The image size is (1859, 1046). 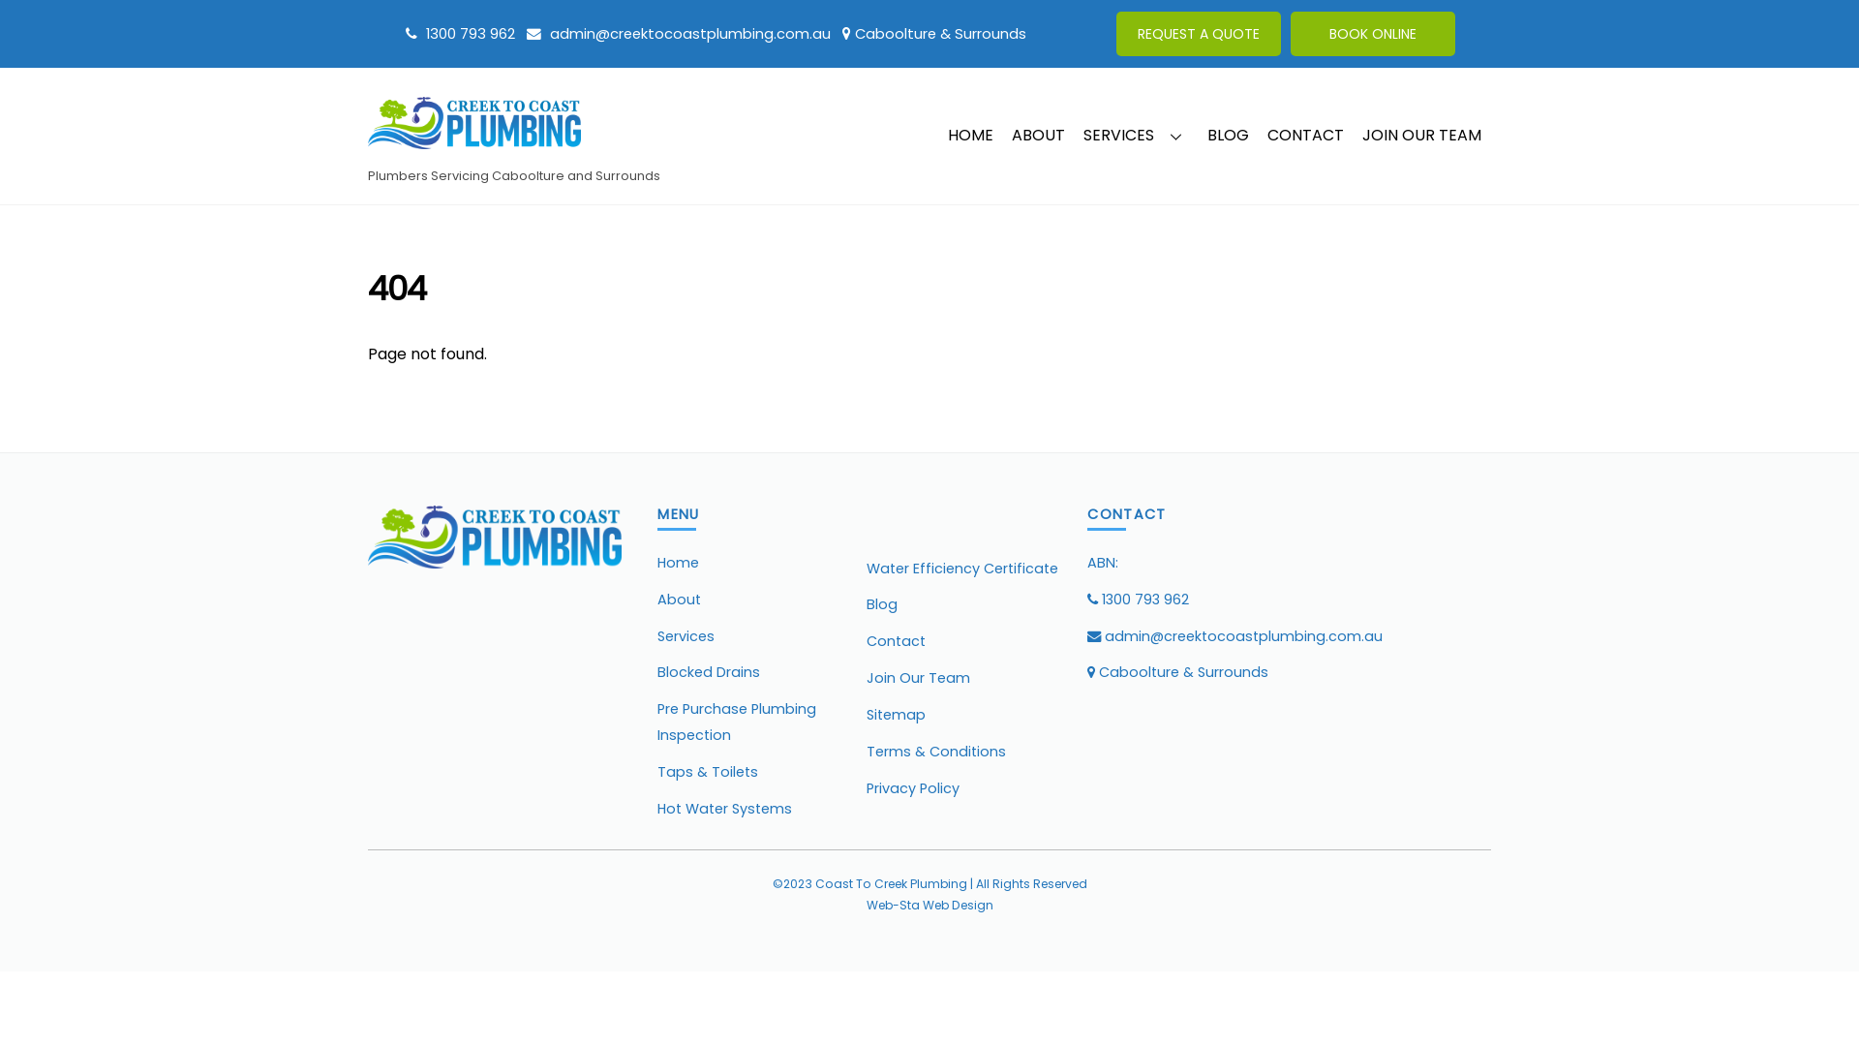 I want to click on 1300 793 962, so click(x=461, y=34).